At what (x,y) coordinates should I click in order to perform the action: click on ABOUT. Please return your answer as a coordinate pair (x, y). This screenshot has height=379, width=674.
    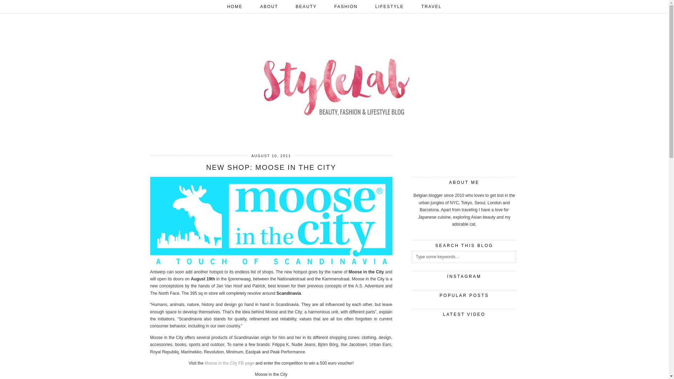
    Looking at the image, I should click on (269, 6).